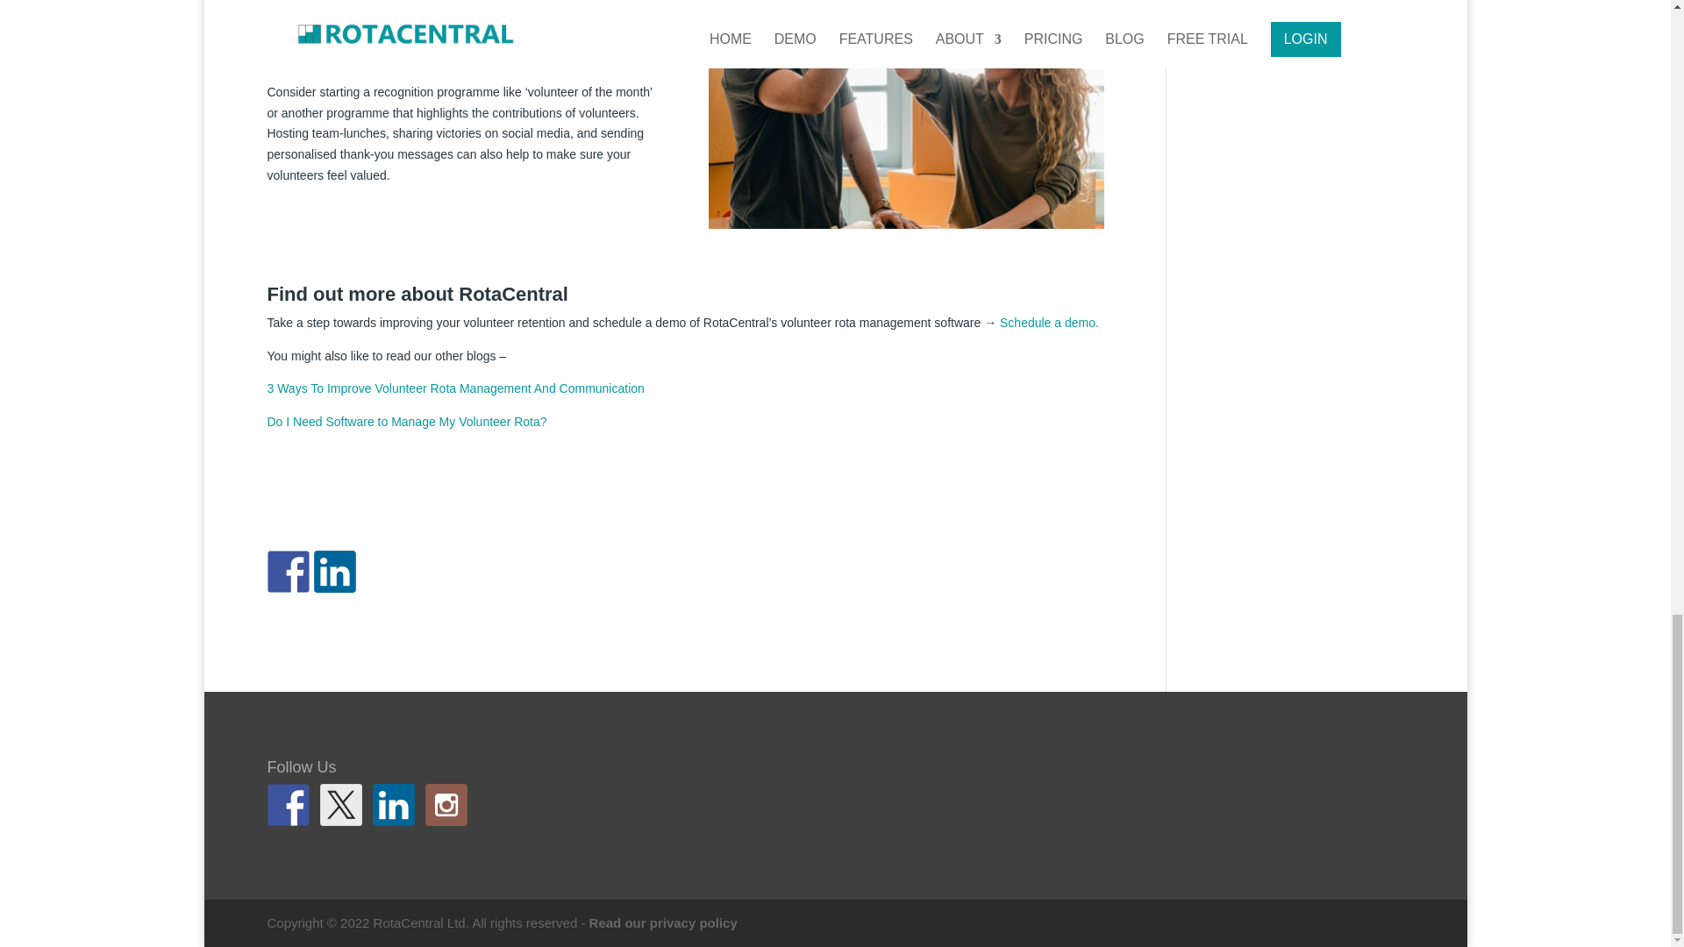  I want to click on Do I Need Software to Manage My Volunteer Rota?, so click(405, 422).